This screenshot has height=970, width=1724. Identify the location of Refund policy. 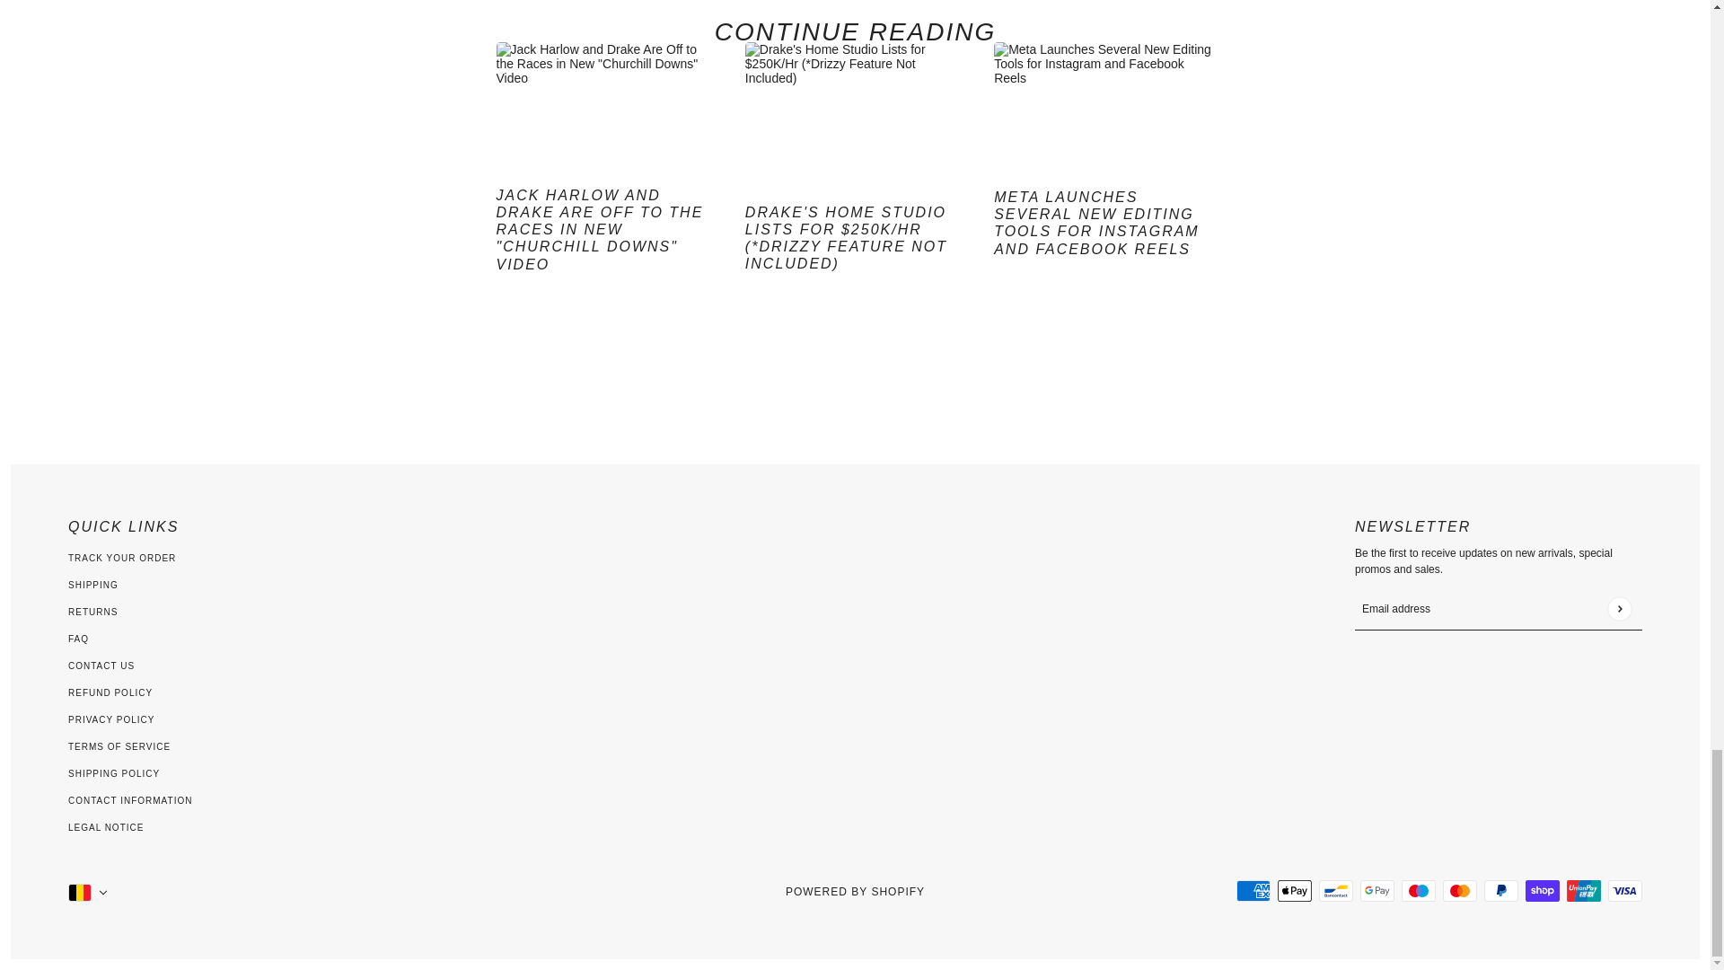
(110, 692).